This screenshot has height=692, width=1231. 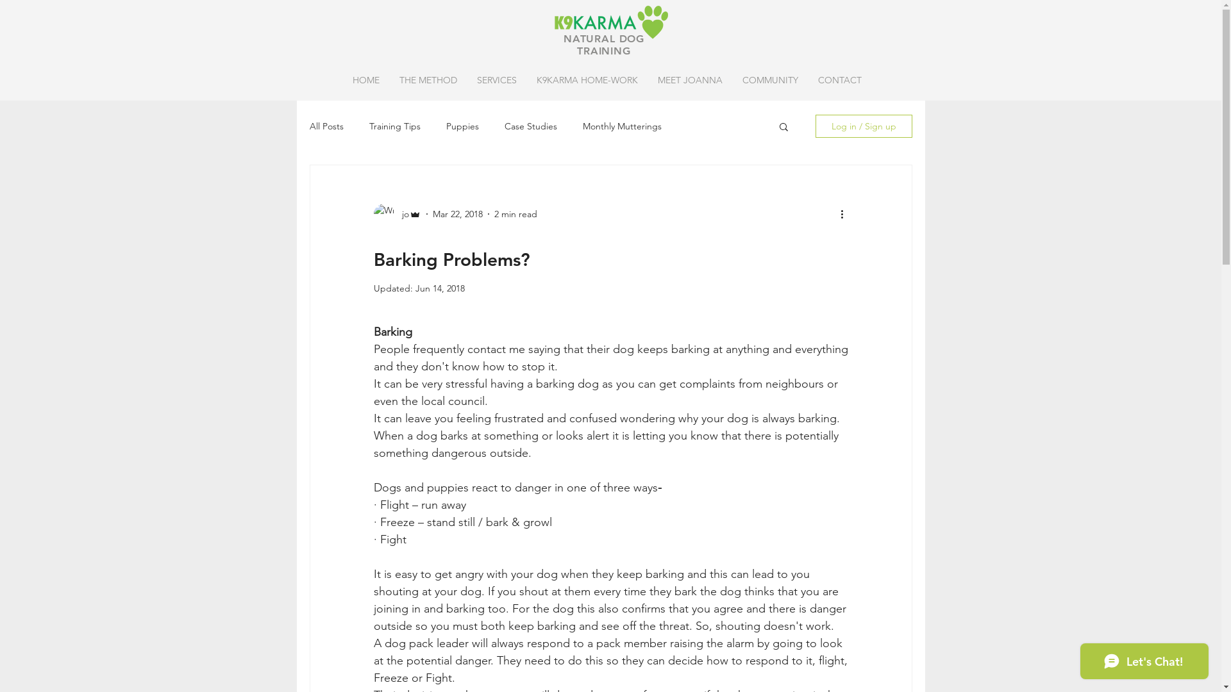 What do you see at coordinates (463, 126) in the screenshot?
I see `Puppies` at bounding box center [463, 126].